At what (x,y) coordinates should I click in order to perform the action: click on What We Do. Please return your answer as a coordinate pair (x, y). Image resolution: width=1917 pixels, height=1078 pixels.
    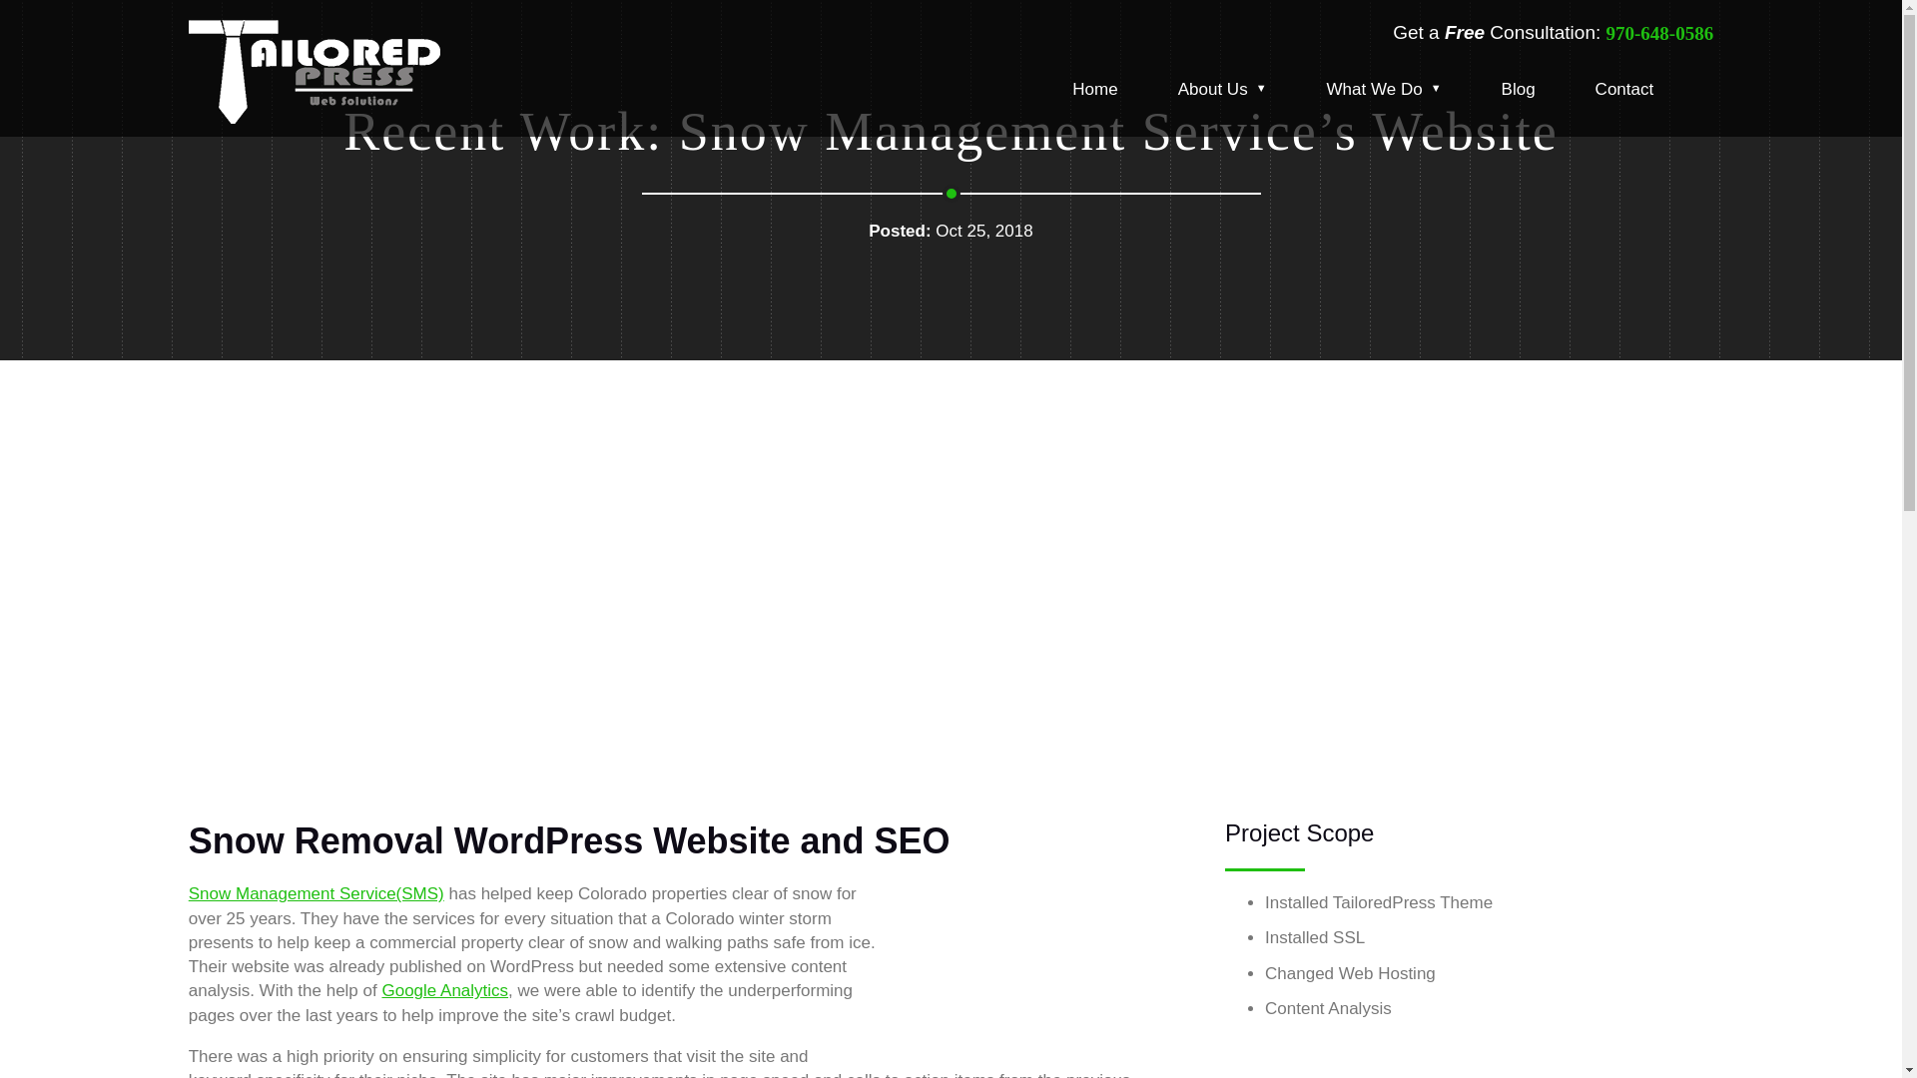
    Looking at the image, I should click on (1384, 98).